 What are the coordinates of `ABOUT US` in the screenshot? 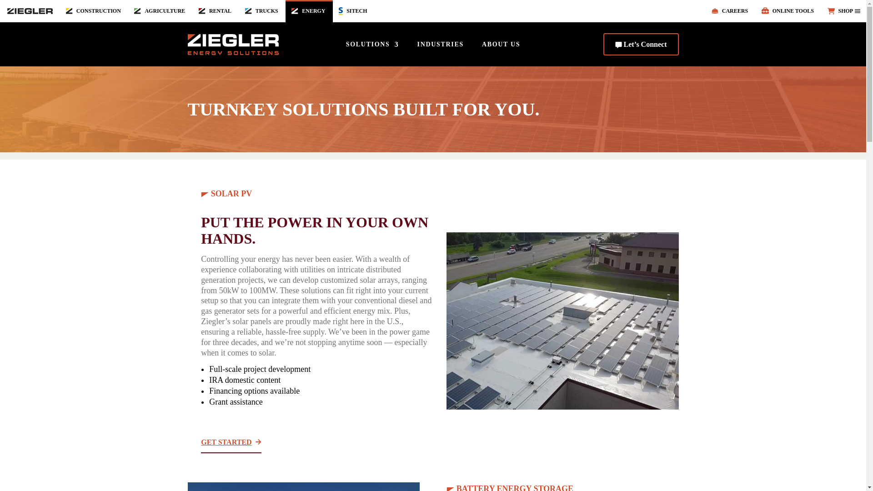 It's located at (501, 45).